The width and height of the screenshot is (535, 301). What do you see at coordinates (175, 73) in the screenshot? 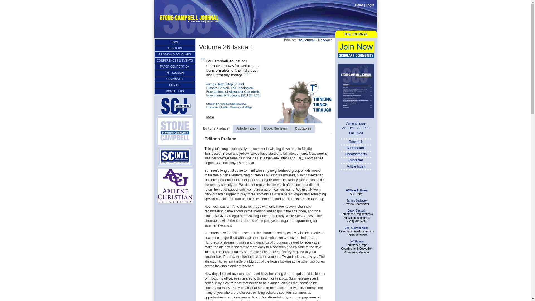
I see `THE JOURNAL` at bounding box center [175, 73].